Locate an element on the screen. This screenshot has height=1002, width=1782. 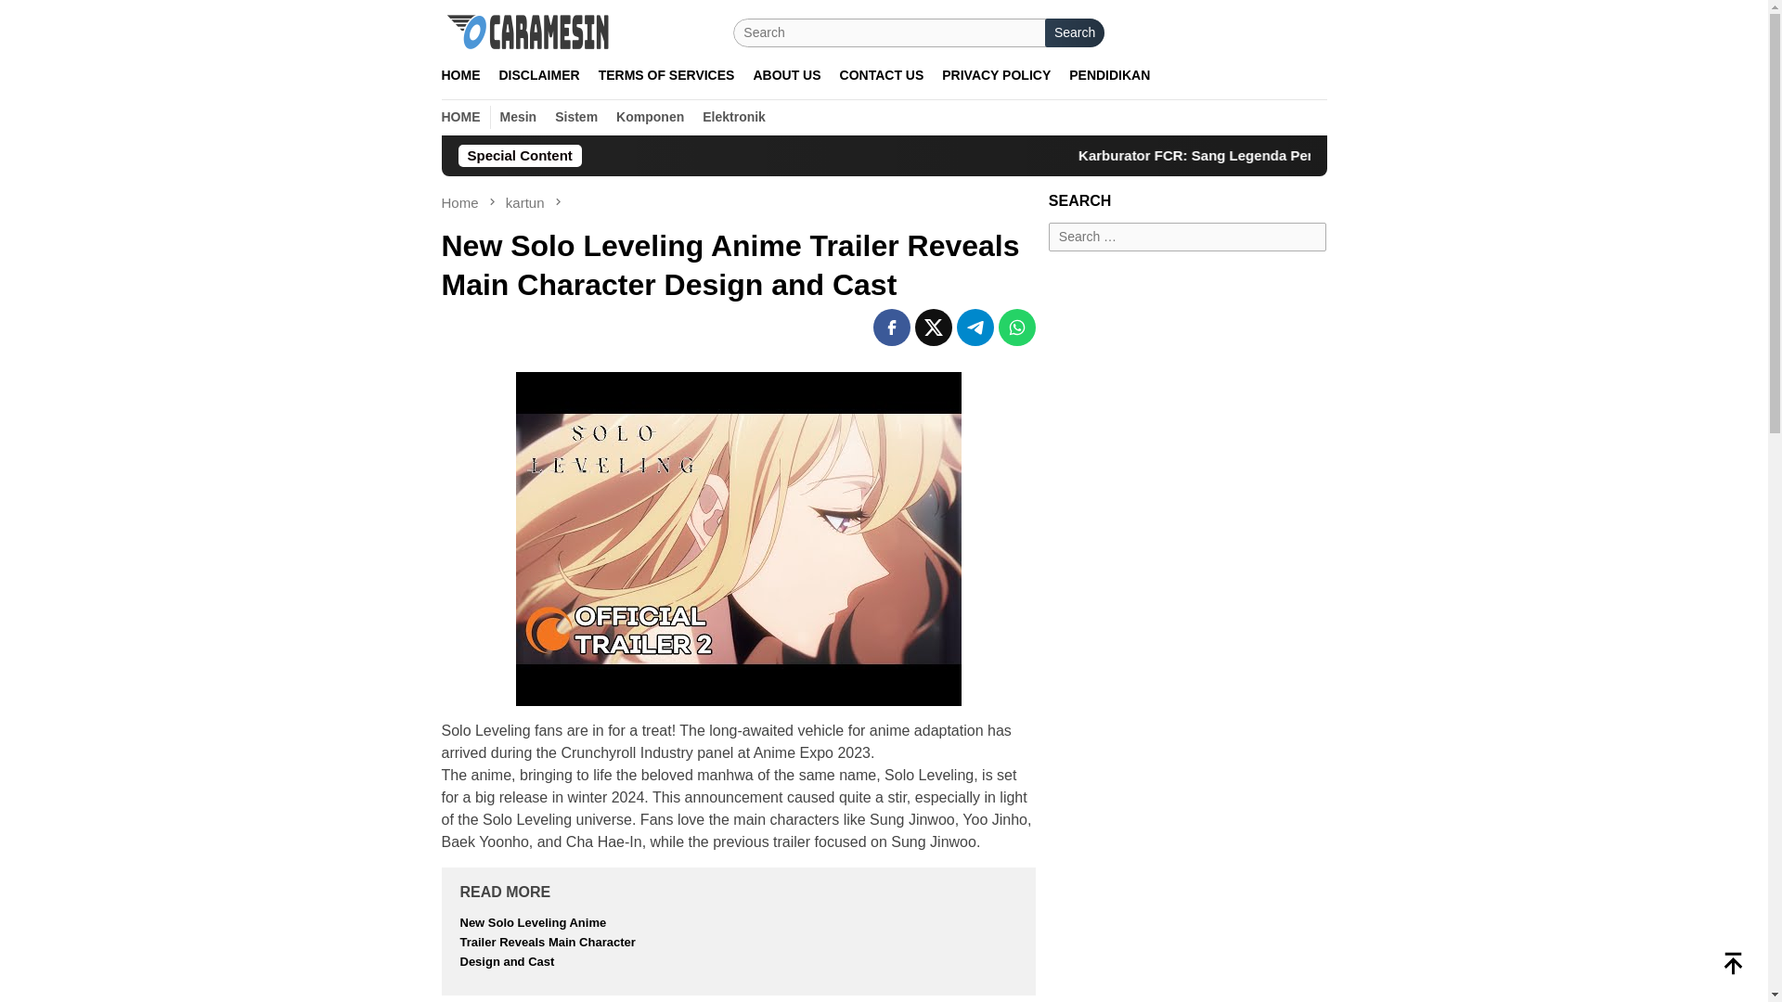
Komponen is located at coordinates (650, 117).